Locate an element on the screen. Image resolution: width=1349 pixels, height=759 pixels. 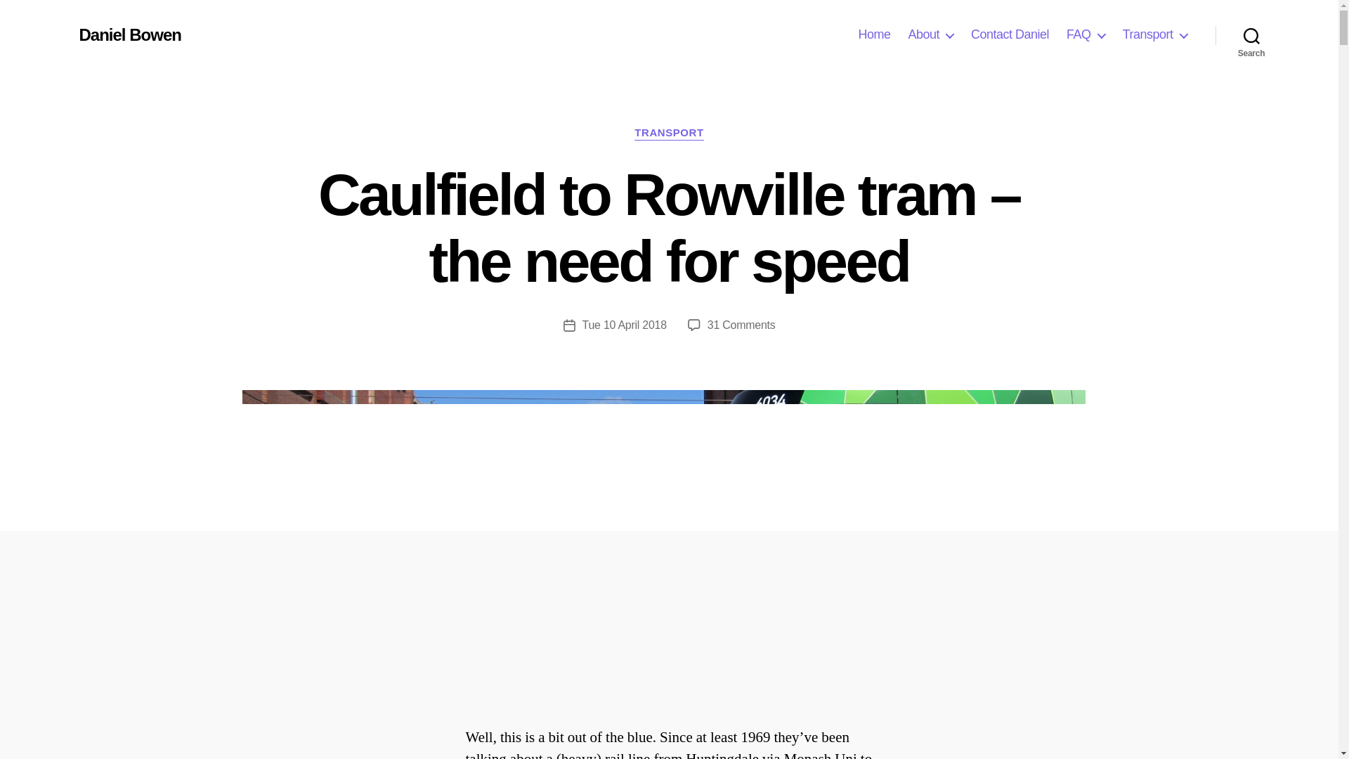
FAQ is located at coordinates (1086, 34).